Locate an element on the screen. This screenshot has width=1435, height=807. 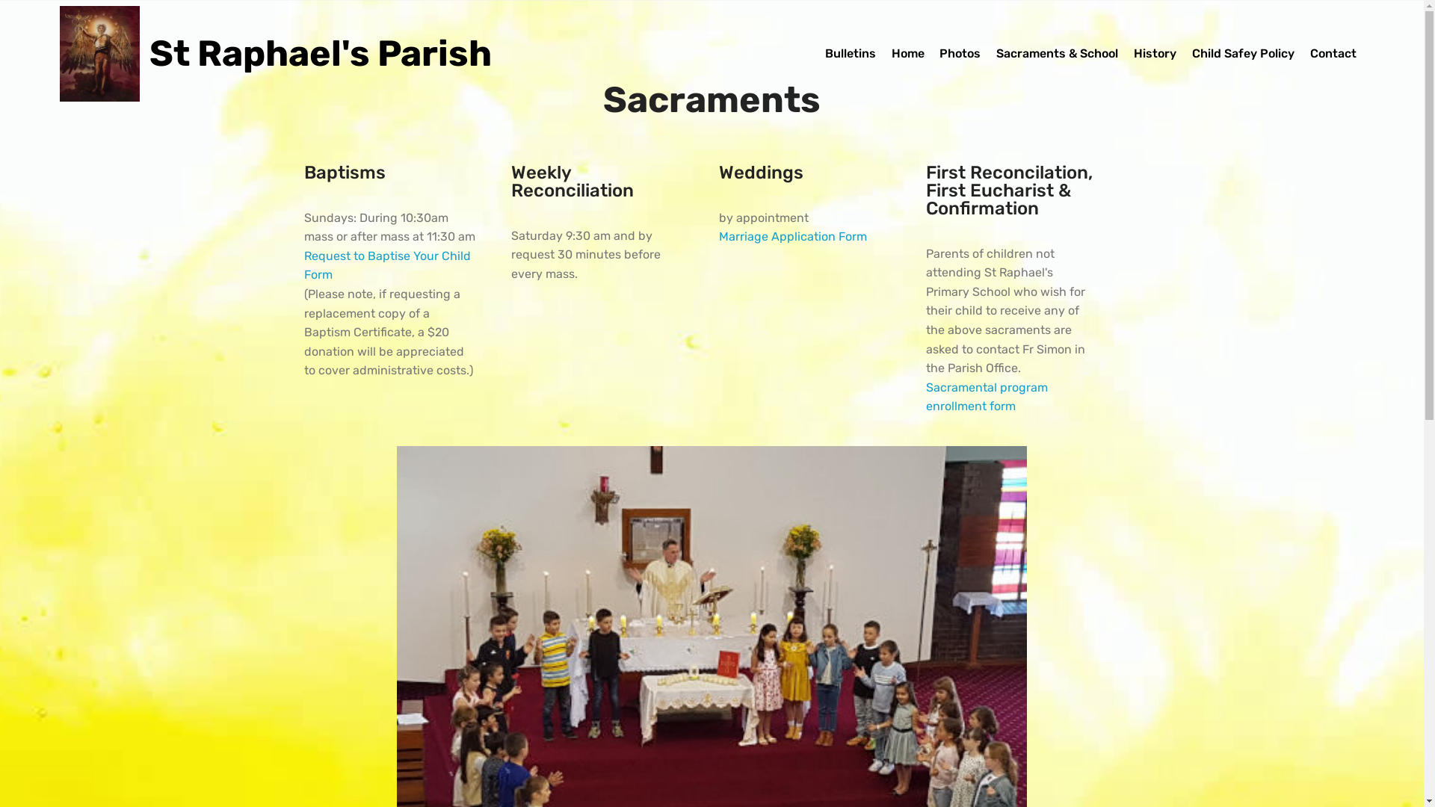
Home is located at coordinates (908, 54).